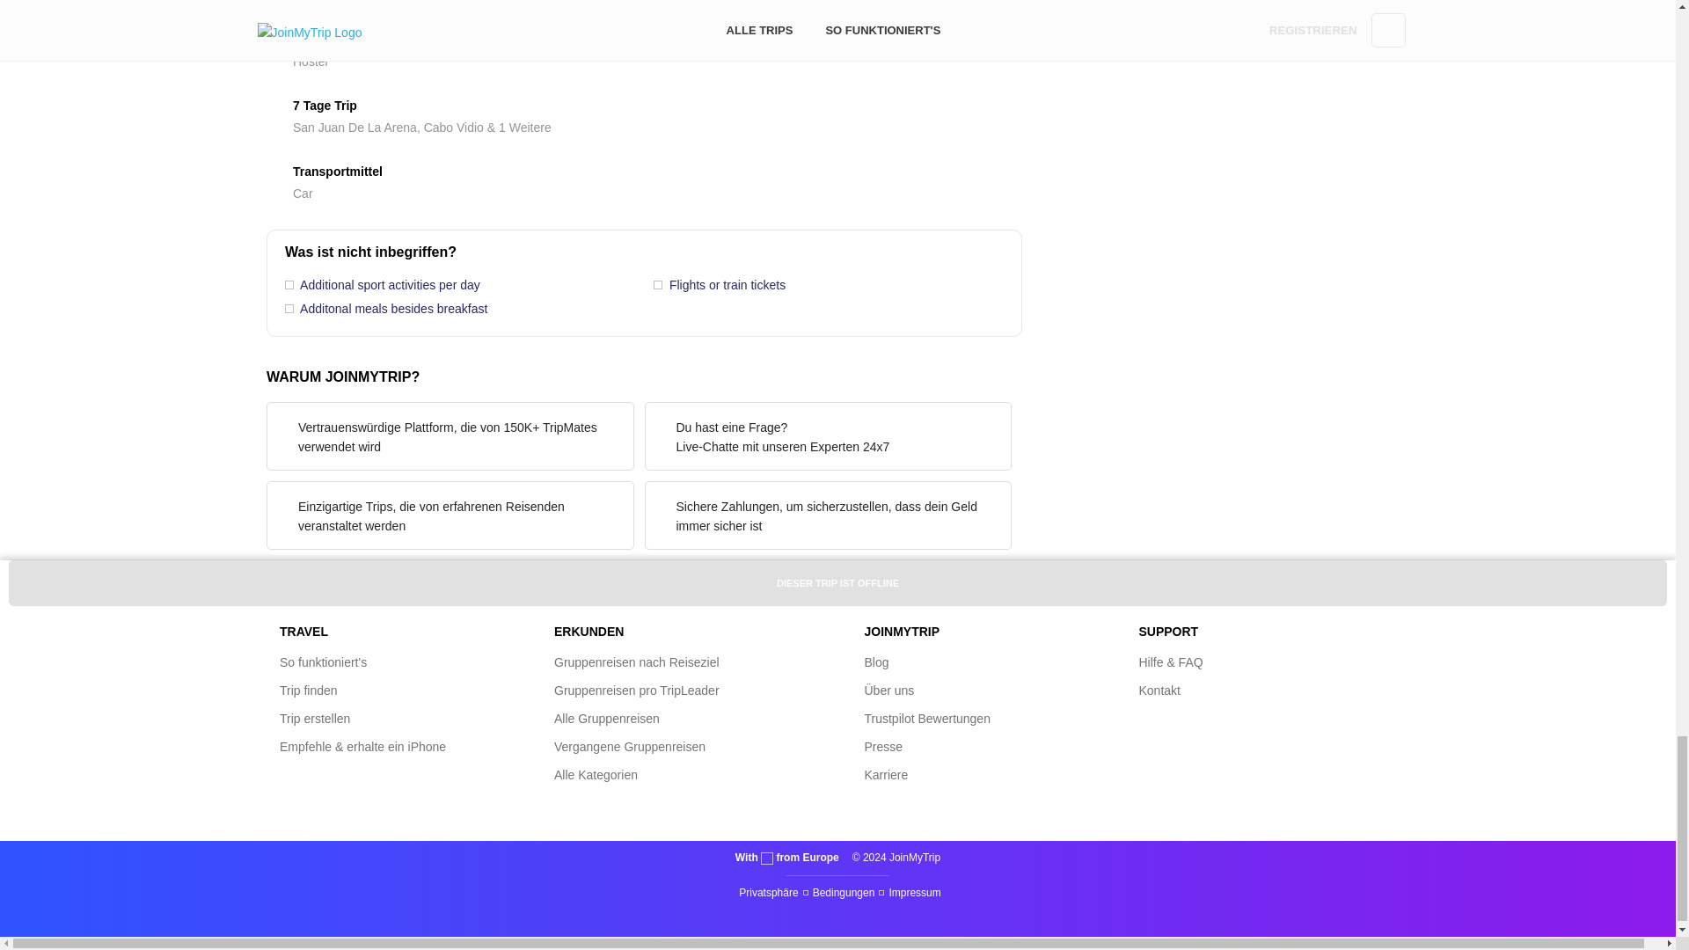 The width and height of the screenshot is (1689, 950). Describe the element at coordinates (596, 774) in the screenshot. I see `Alle Kategorien` at that location.